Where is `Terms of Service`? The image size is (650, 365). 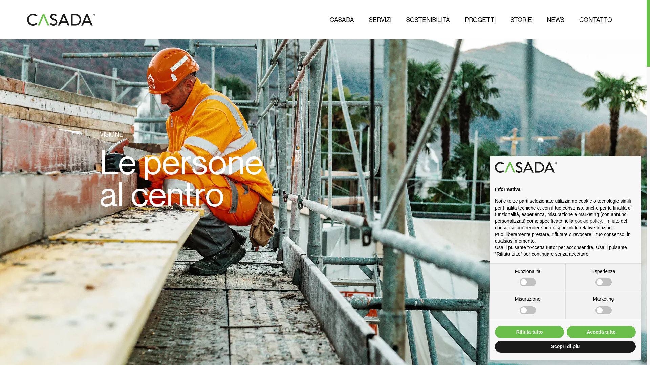 Terms of Service is located at coordinates (500, 272).